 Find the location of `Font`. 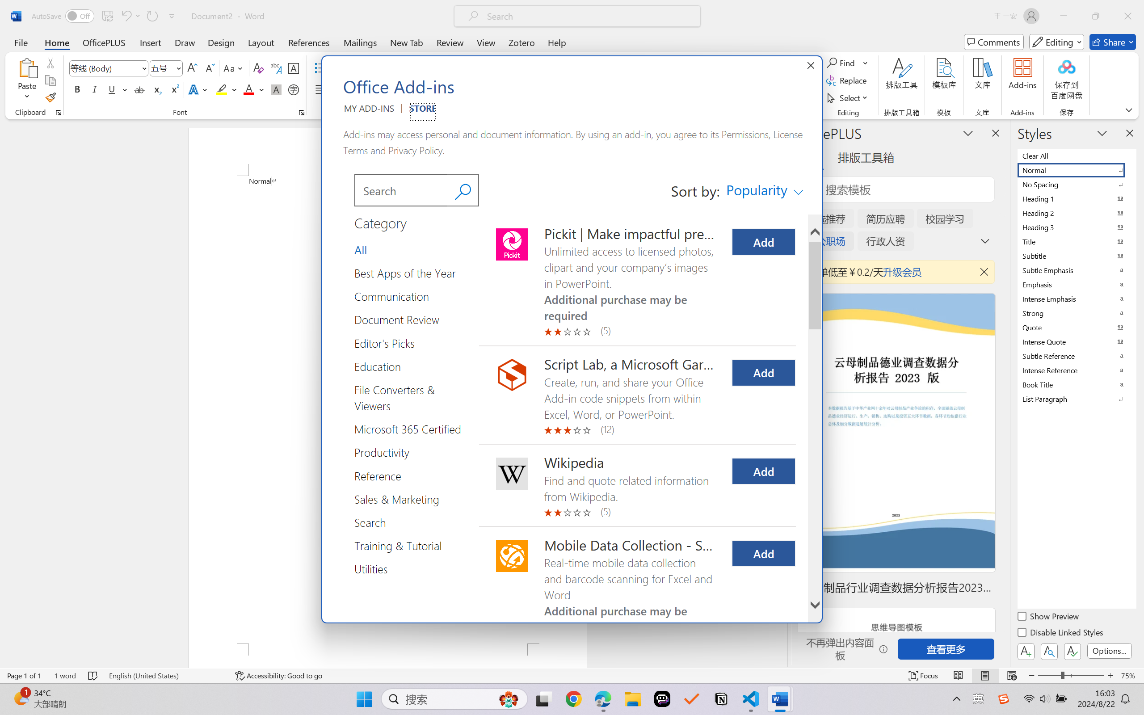

Font is located at coordinates (105, 68).